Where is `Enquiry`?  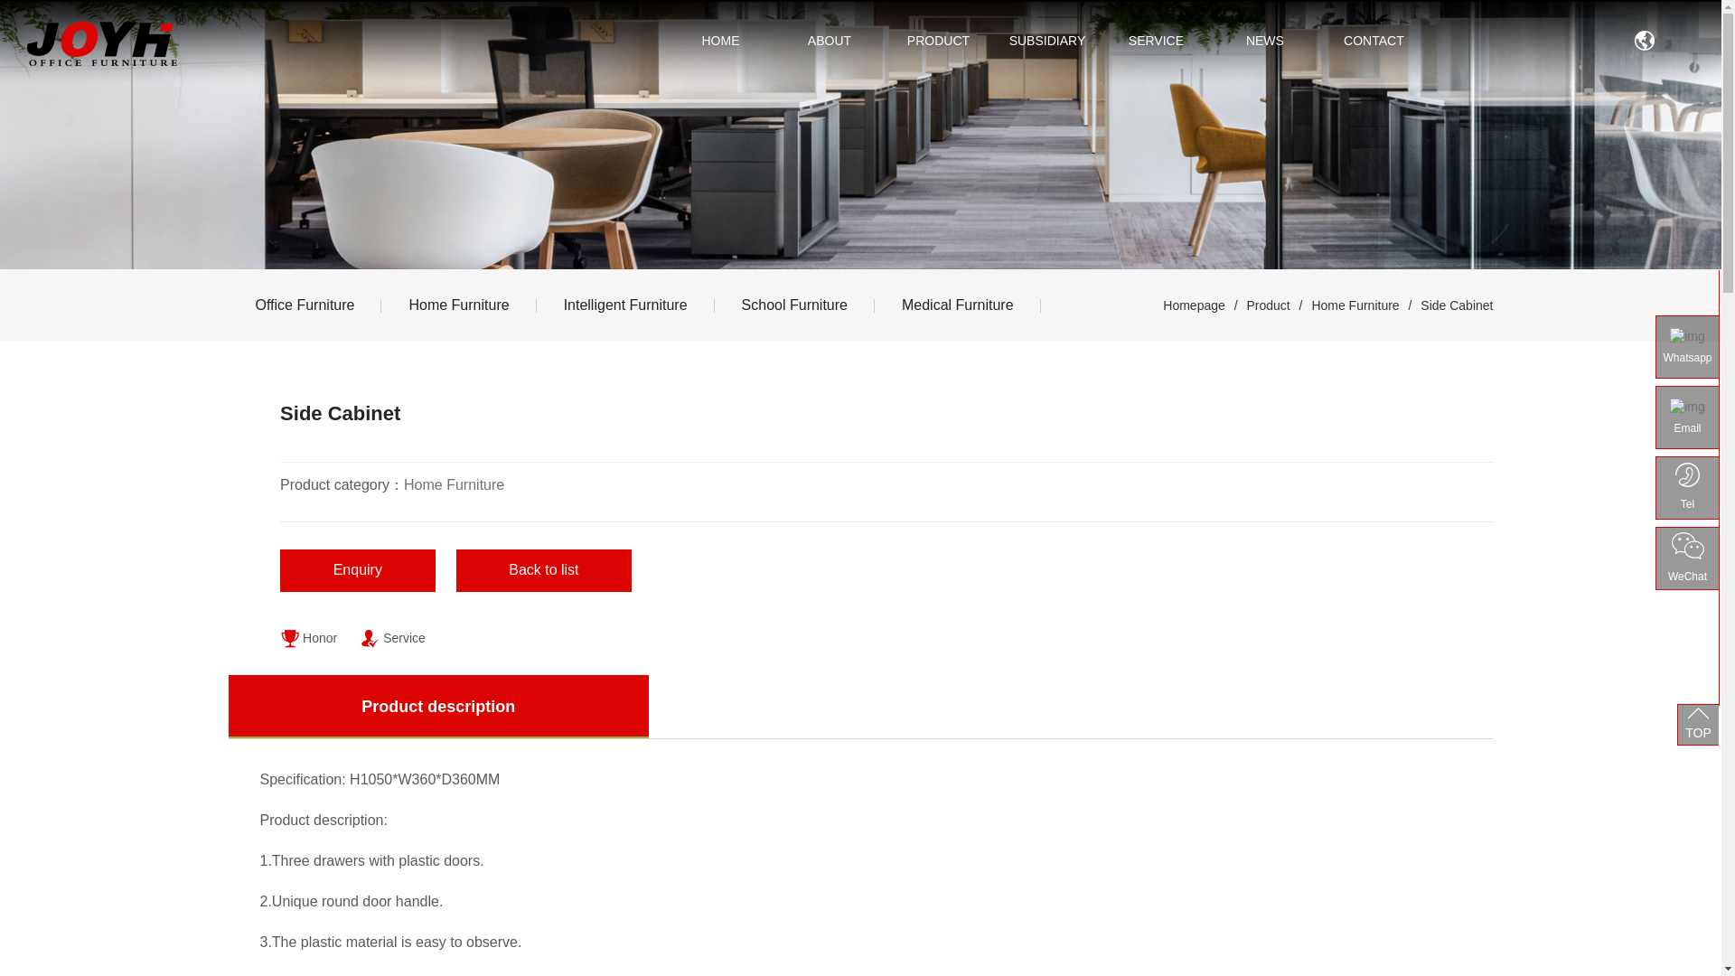 Enquiry is located at coordinates (357, 571).